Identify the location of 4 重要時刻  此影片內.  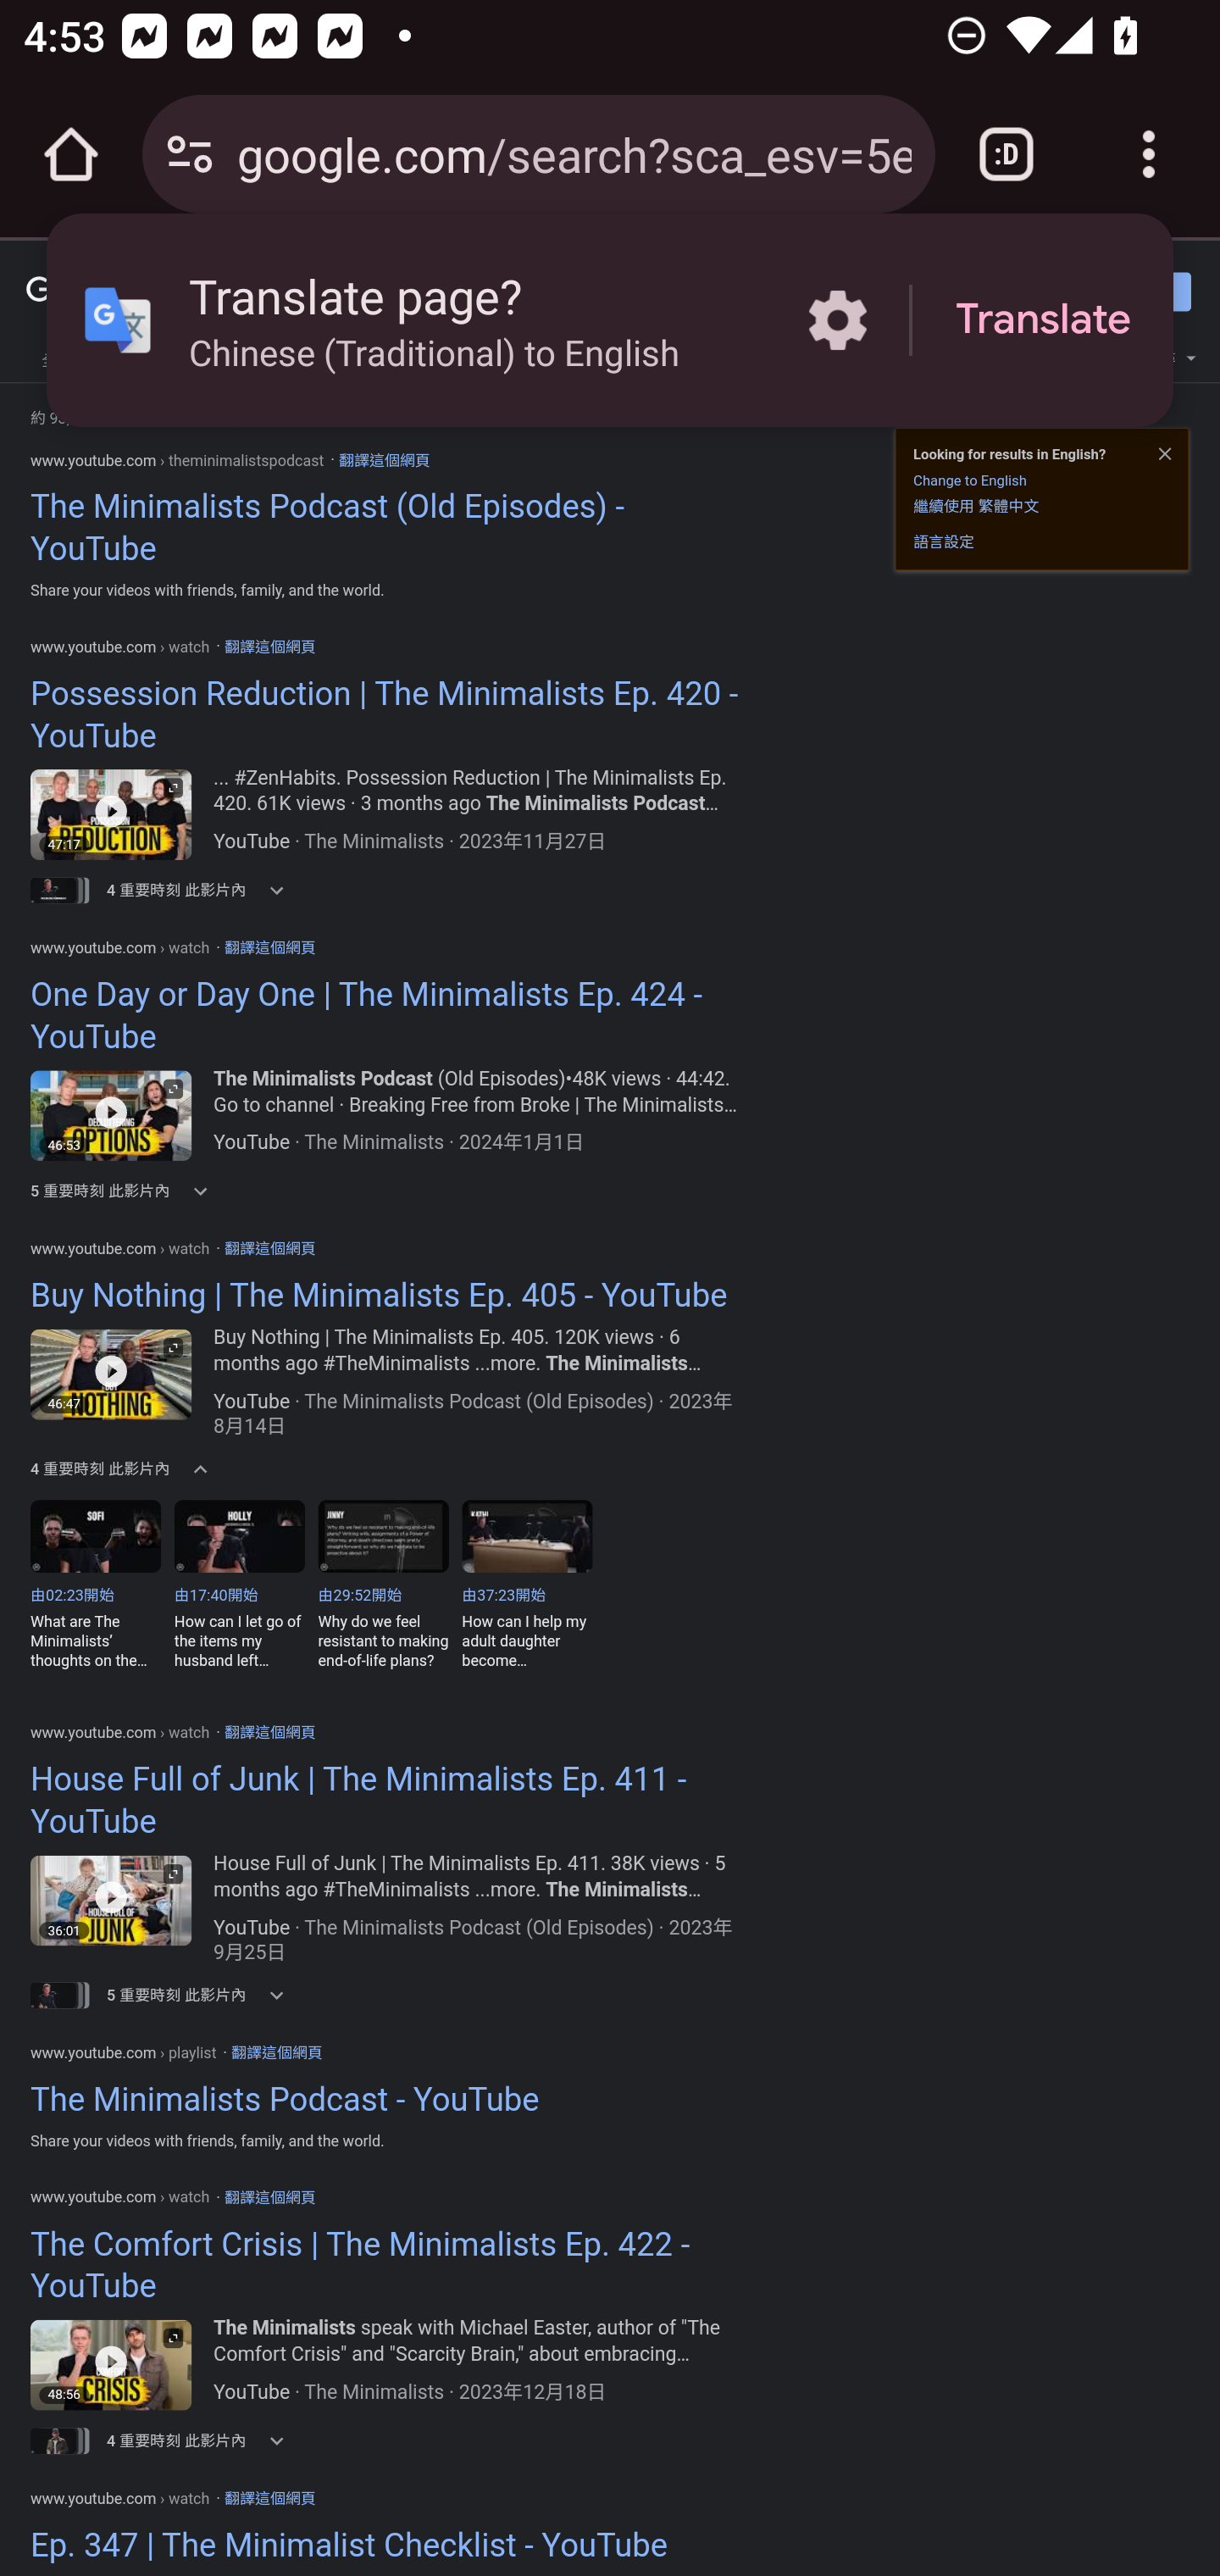
(205, 890).